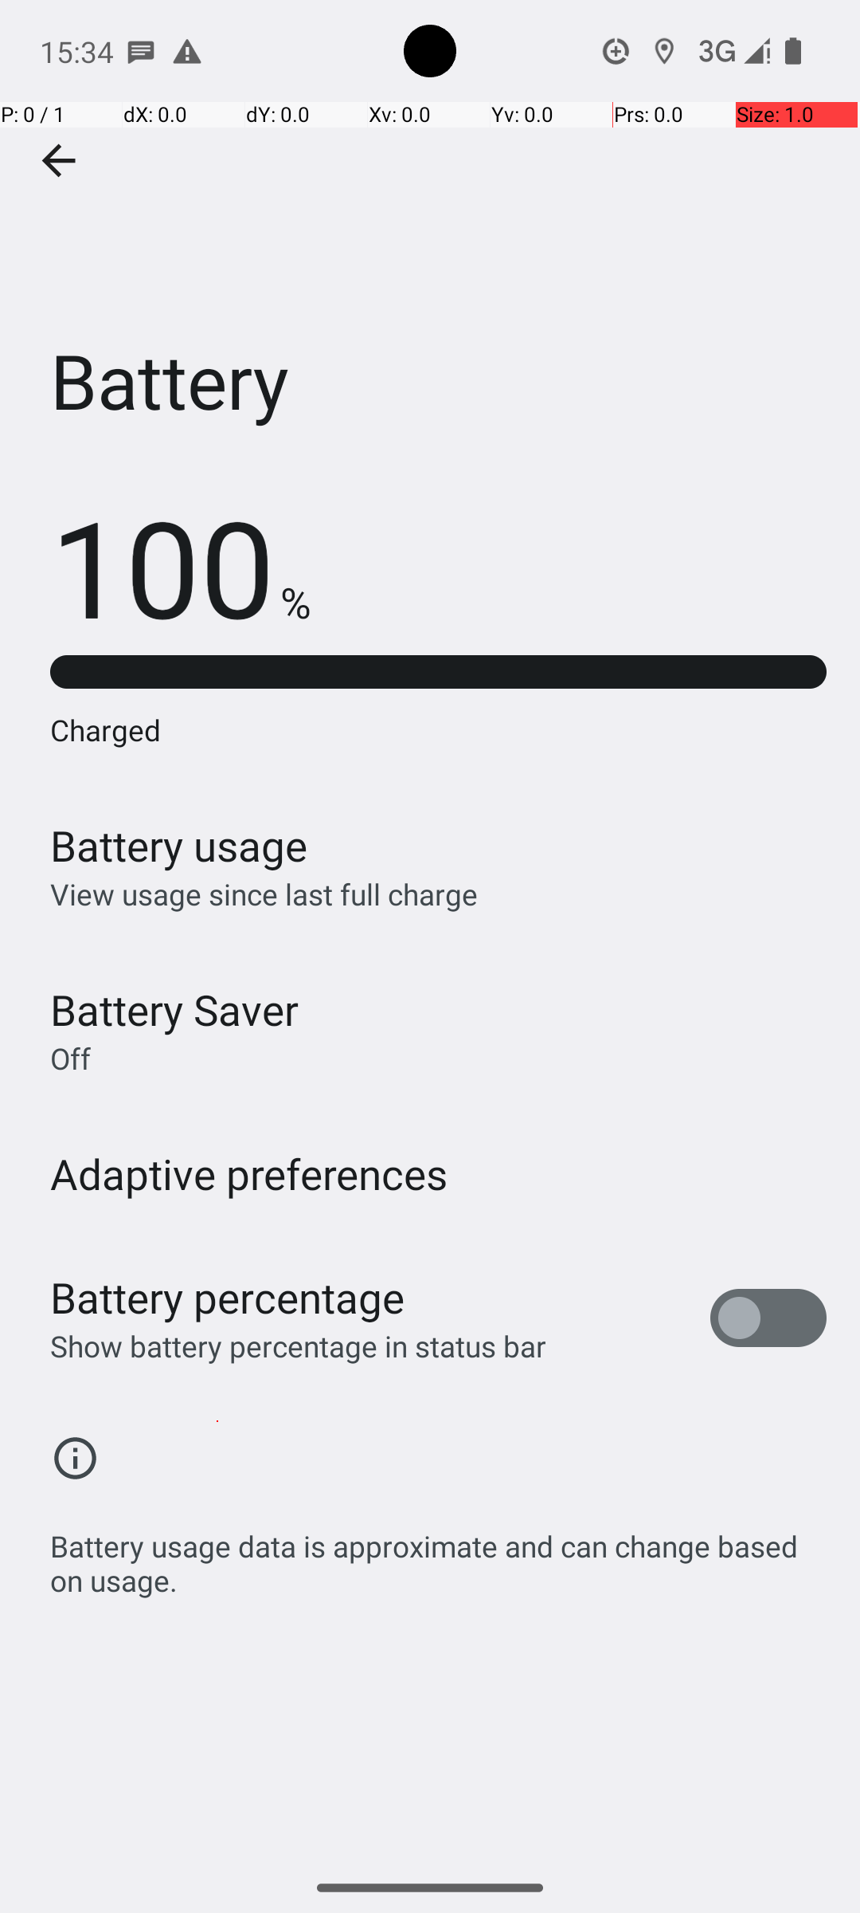  What do you see at coordinates (298, 1345) in the screenshot?
I see `Show battery percentage in status bar` at bounding box center [298, 1345].